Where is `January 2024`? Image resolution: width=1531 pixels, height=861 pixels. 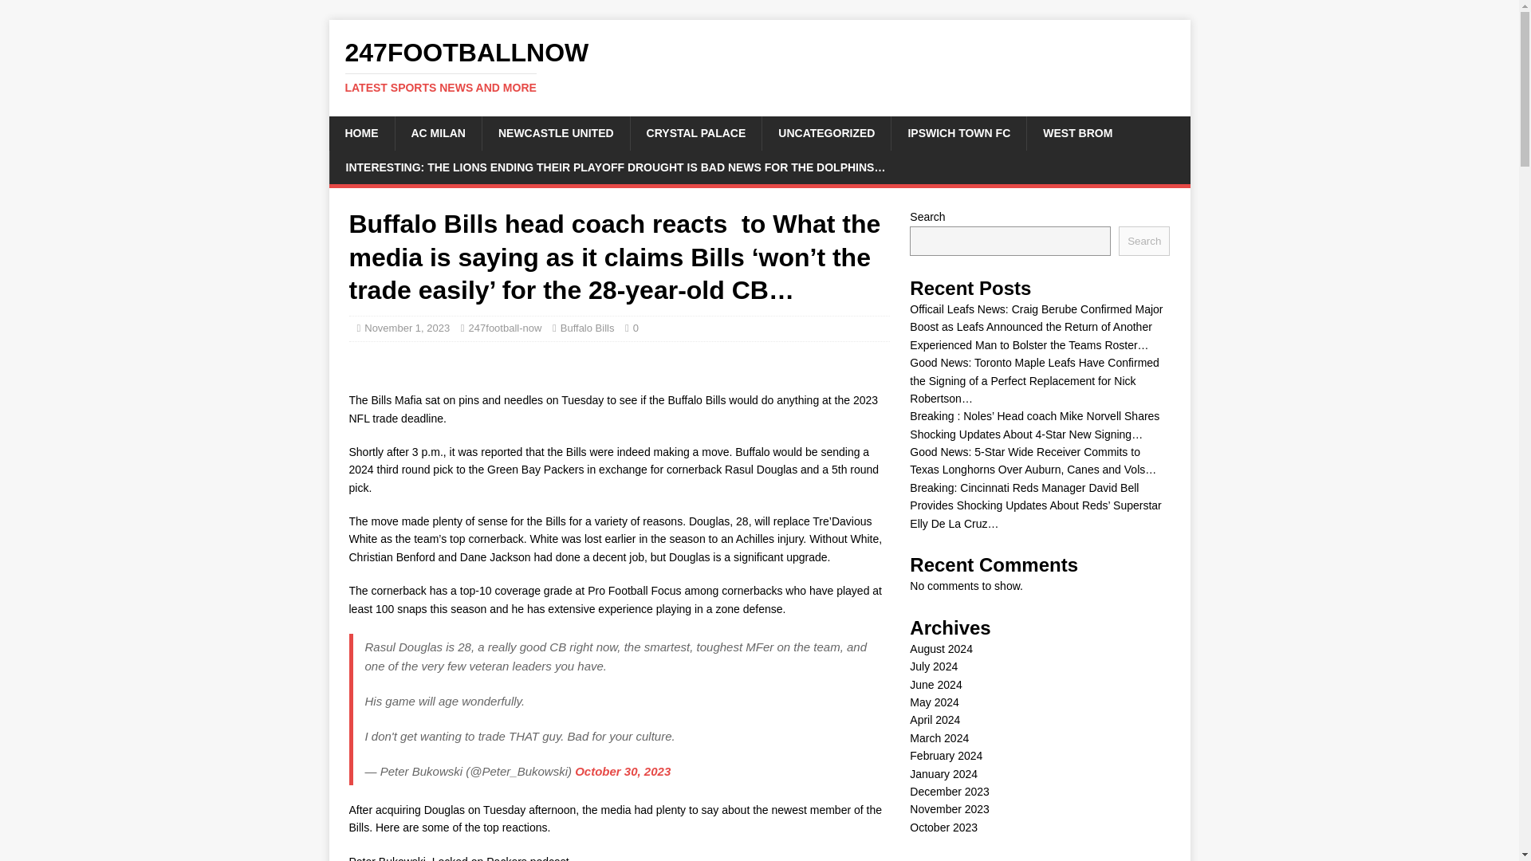 January 2024 is located at coordinates (943, 773).